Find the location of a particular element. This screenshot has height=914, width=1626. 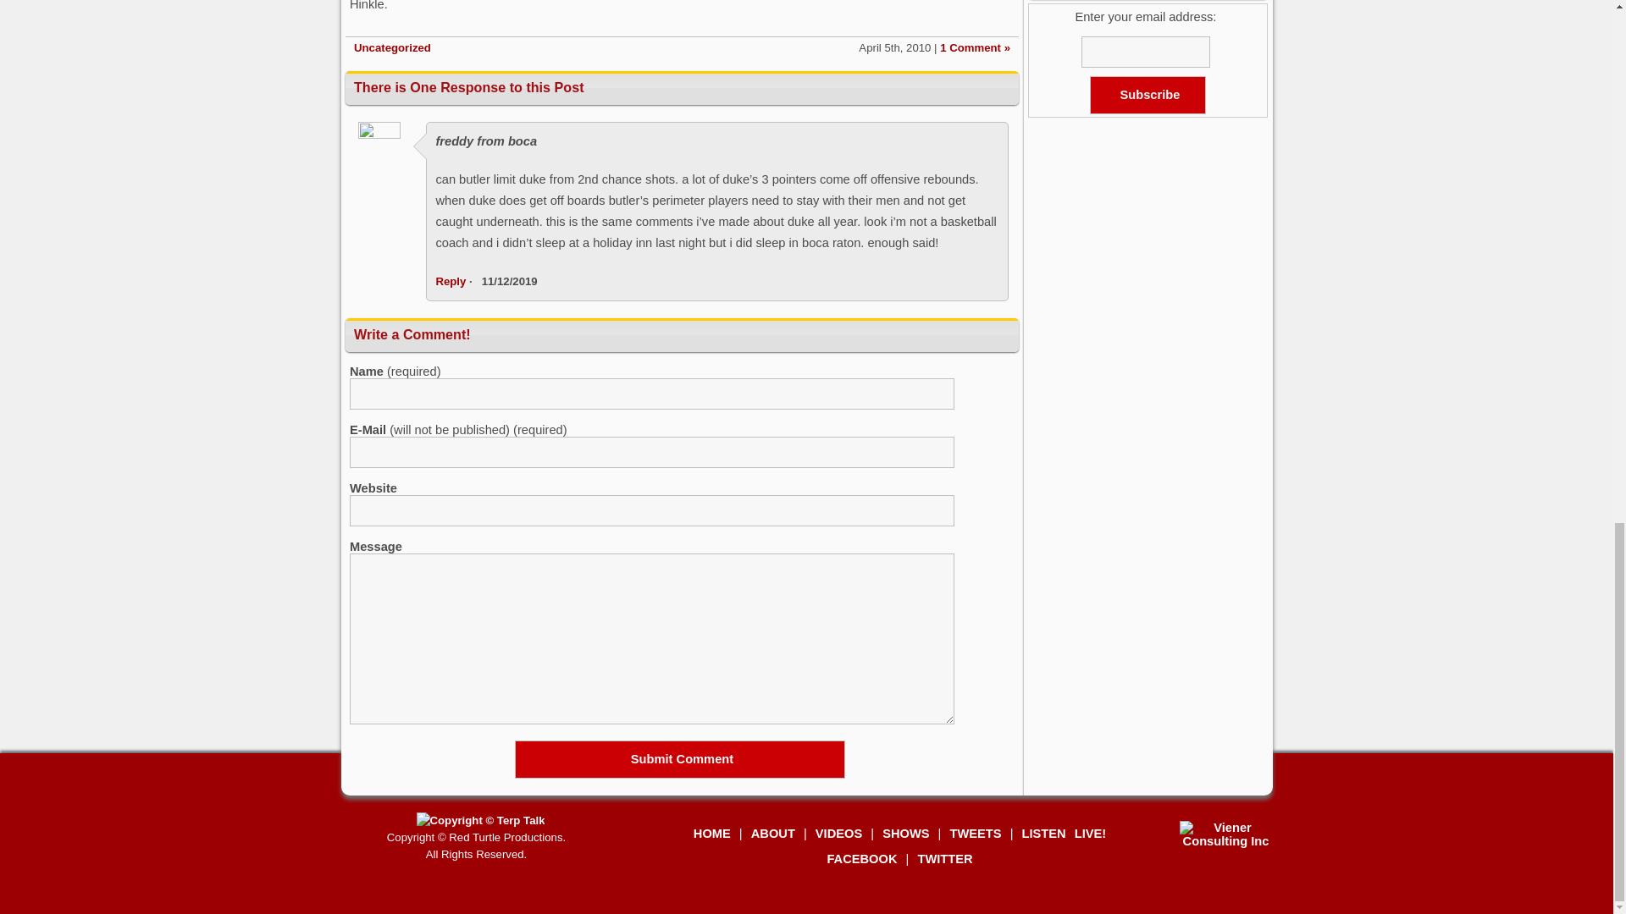

Reply is located at coordinates (451, 281).